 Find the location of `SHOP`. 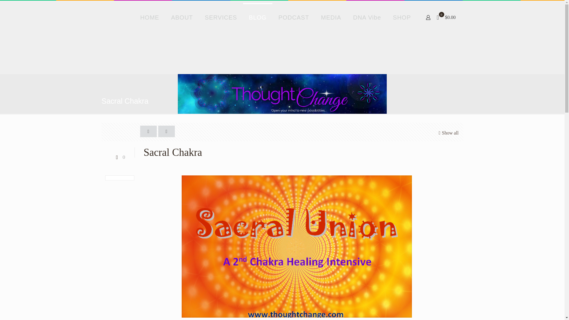

SHOP is located at coordinates (402, 17).